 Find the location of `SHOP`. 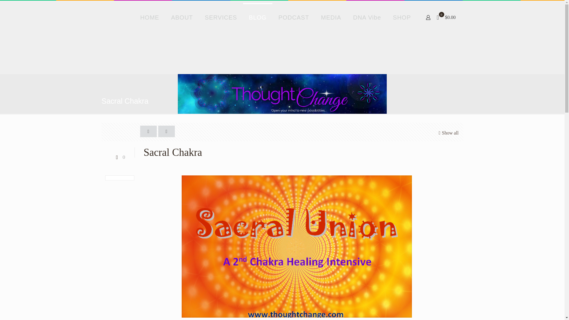

SHOP is located at coordinates (402, 17).